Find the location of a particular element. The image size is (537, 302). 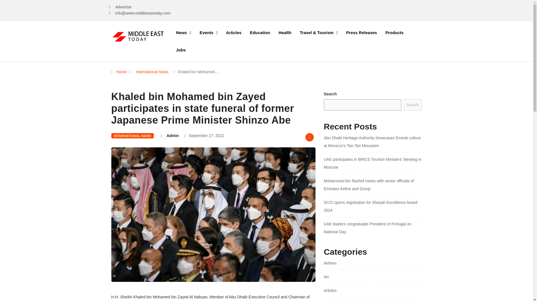

Press Releases is located at coordinates (362, 32).